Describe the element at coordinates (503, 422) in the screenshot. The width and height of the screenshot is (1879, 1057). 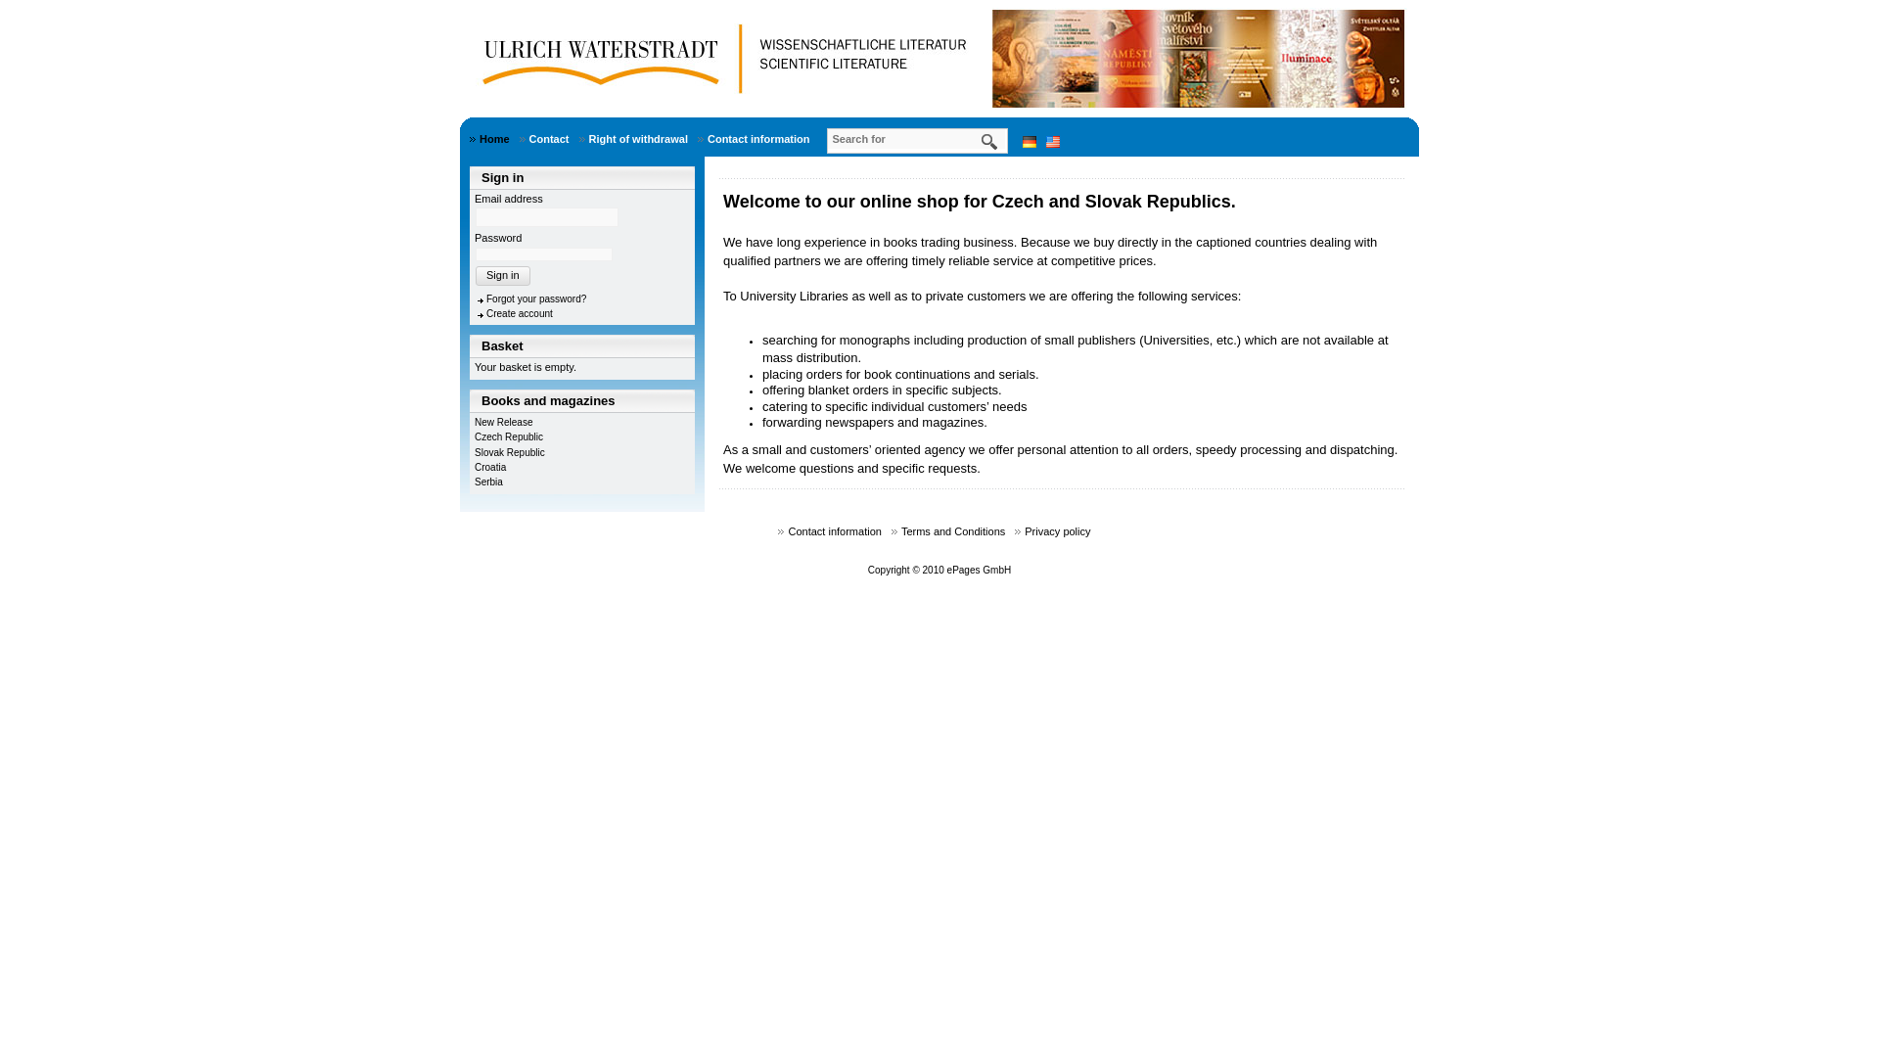
I see `New Release` at that location.